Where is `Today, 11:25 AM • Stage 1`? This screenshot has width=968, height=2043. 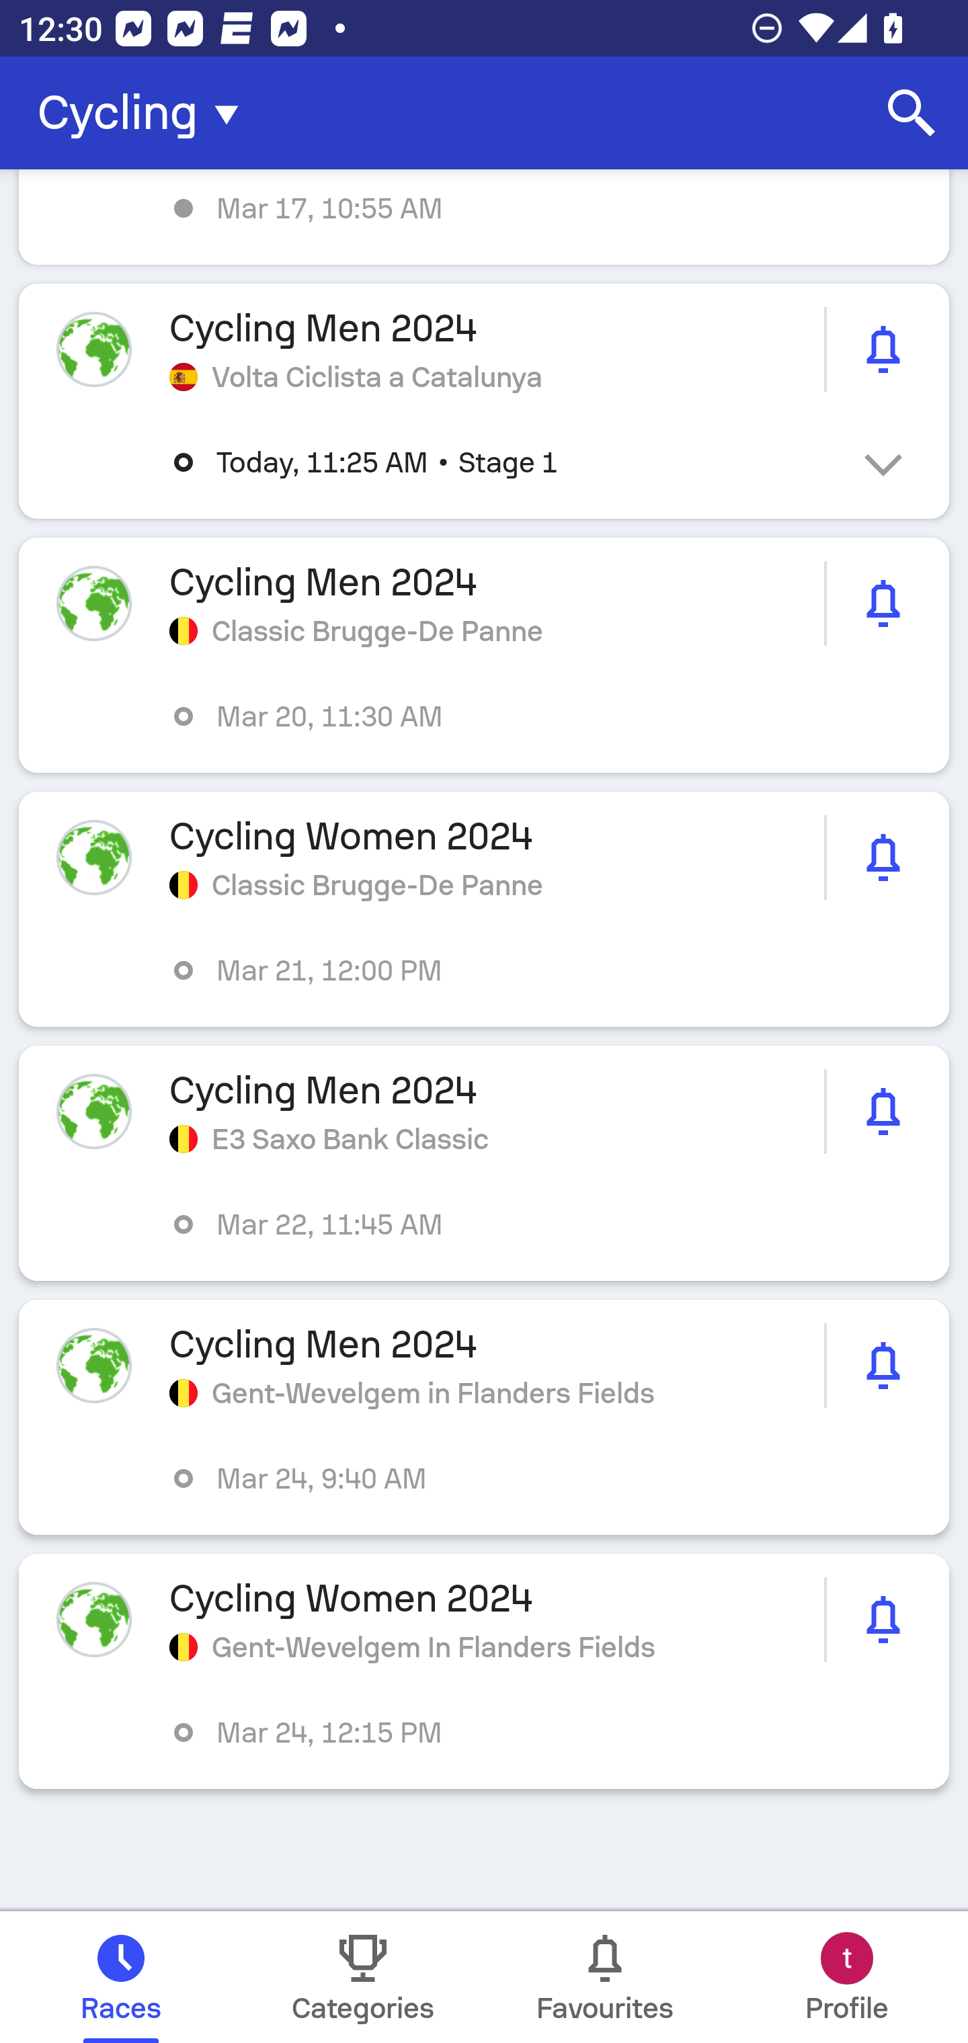
Today, 11:25 AM • Stage 1 is located at coordinates (503, 462).